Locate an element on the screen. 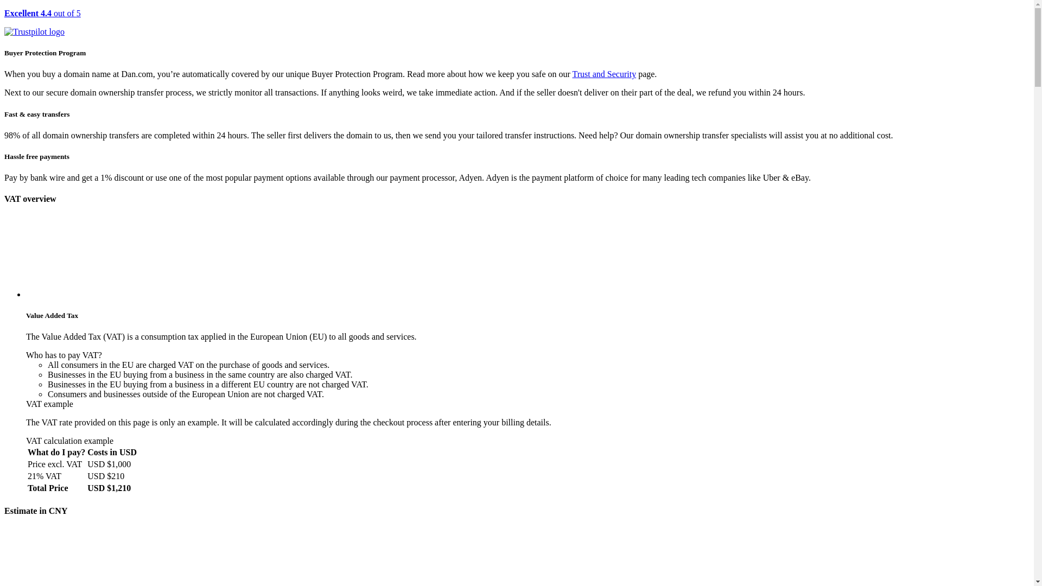  Trust and Security is located at coordinates (605, 74).